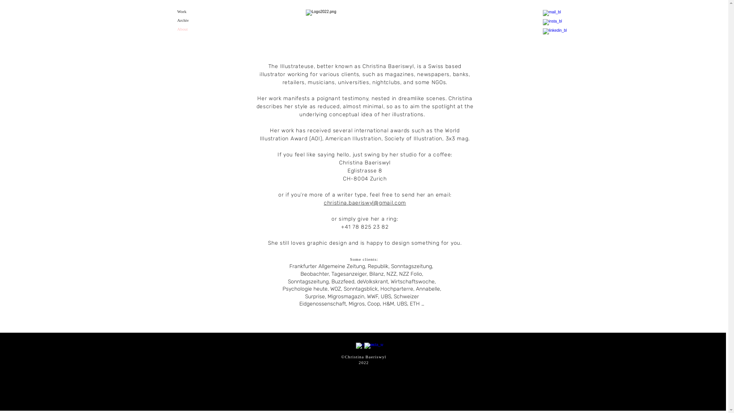 The height and width of the screenshot is (413, 734). What do you see at coordinates (196, 29) in the screenshot?
I see `About` at bounding box center [196, 29].